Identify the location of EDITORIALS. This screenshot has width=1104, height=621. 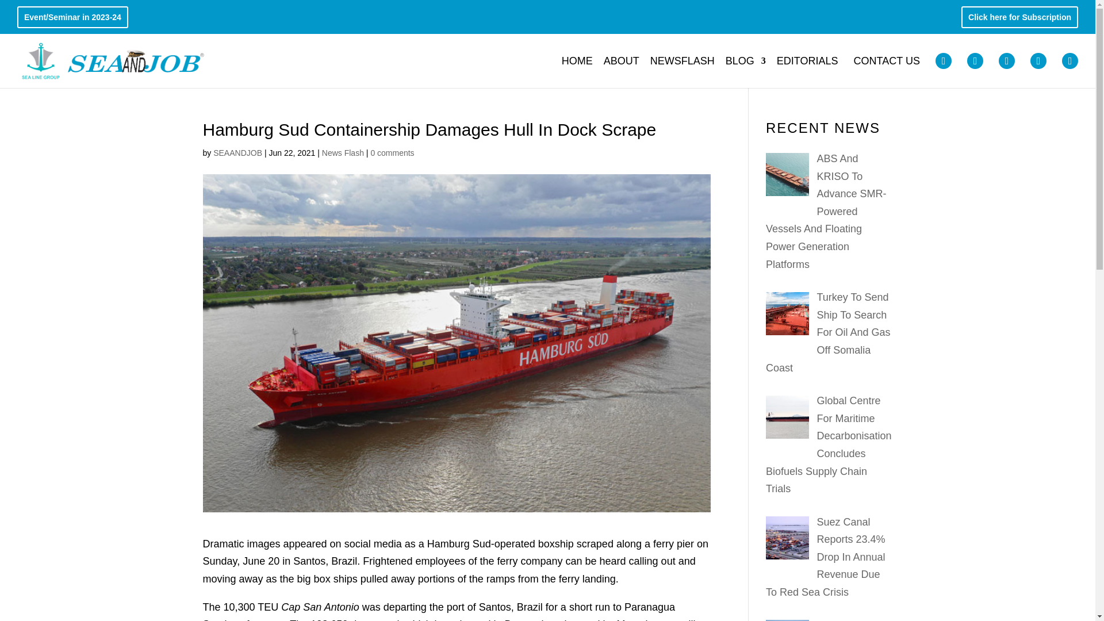
(807, 70).